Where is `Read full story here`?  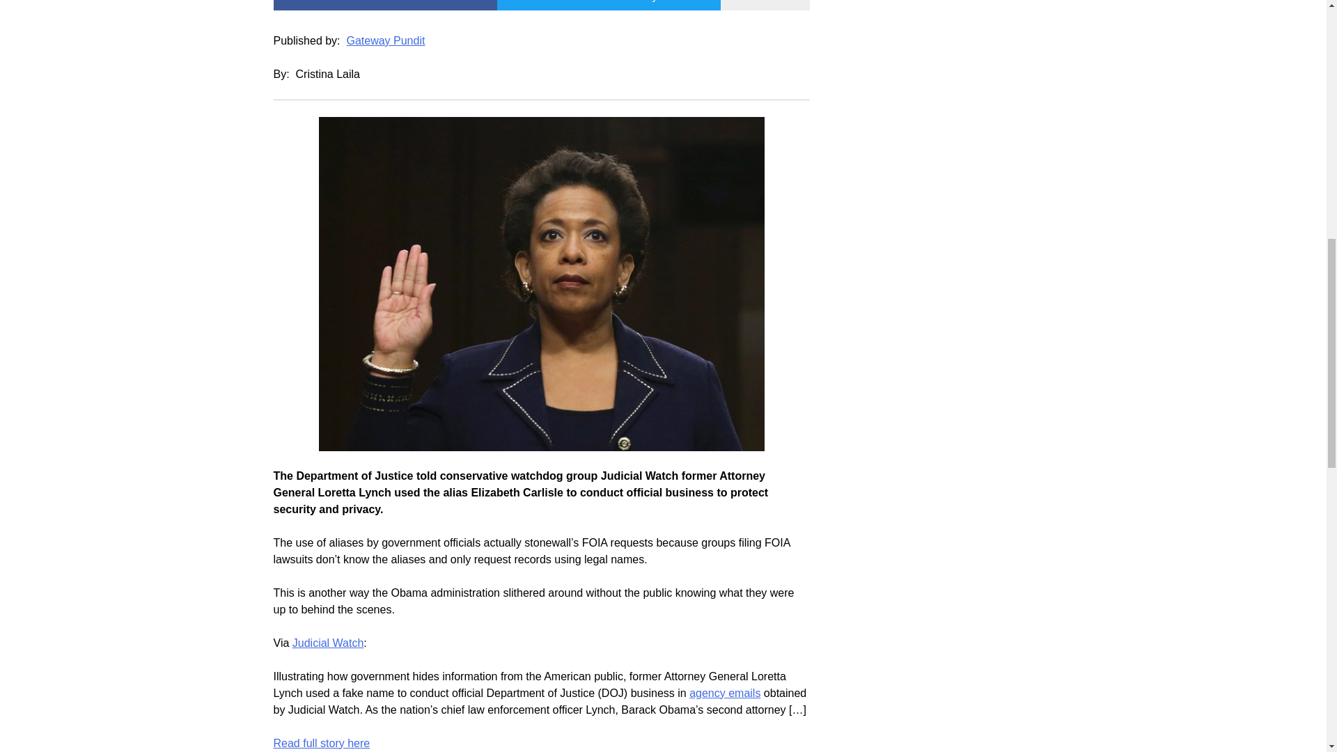 Read full story here is located at coordinates (321, 743).